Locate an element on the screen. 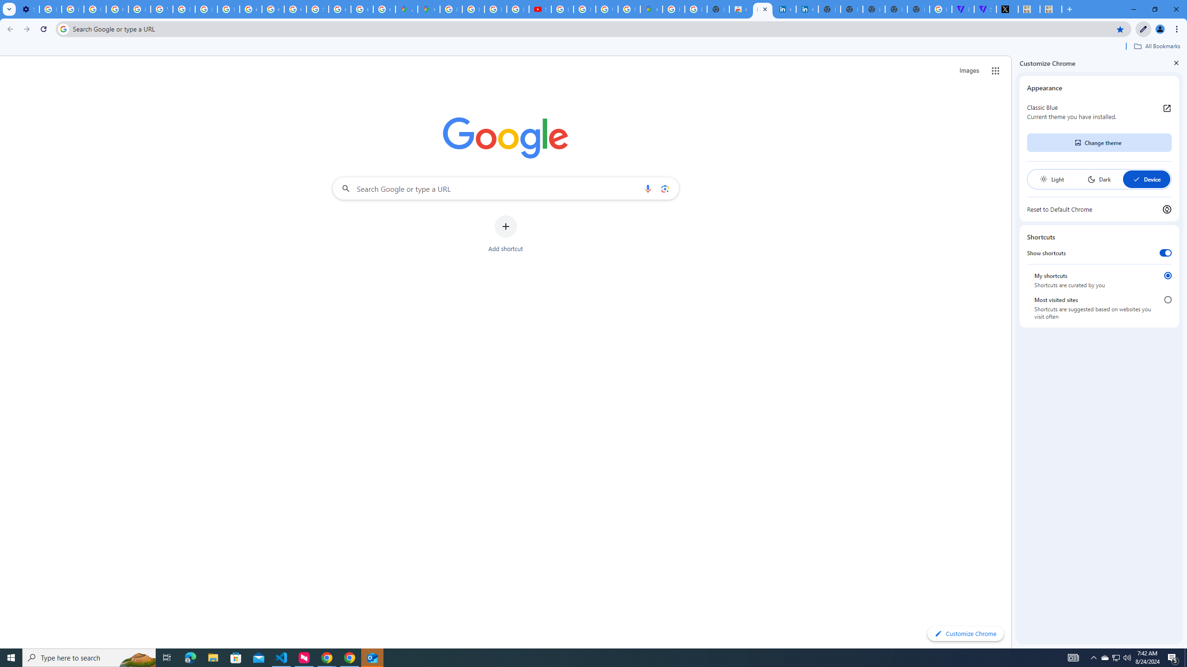 The width and height of the screenshot is (1187, 667). Search Google or type a URL is located at coordinates (505, 188).